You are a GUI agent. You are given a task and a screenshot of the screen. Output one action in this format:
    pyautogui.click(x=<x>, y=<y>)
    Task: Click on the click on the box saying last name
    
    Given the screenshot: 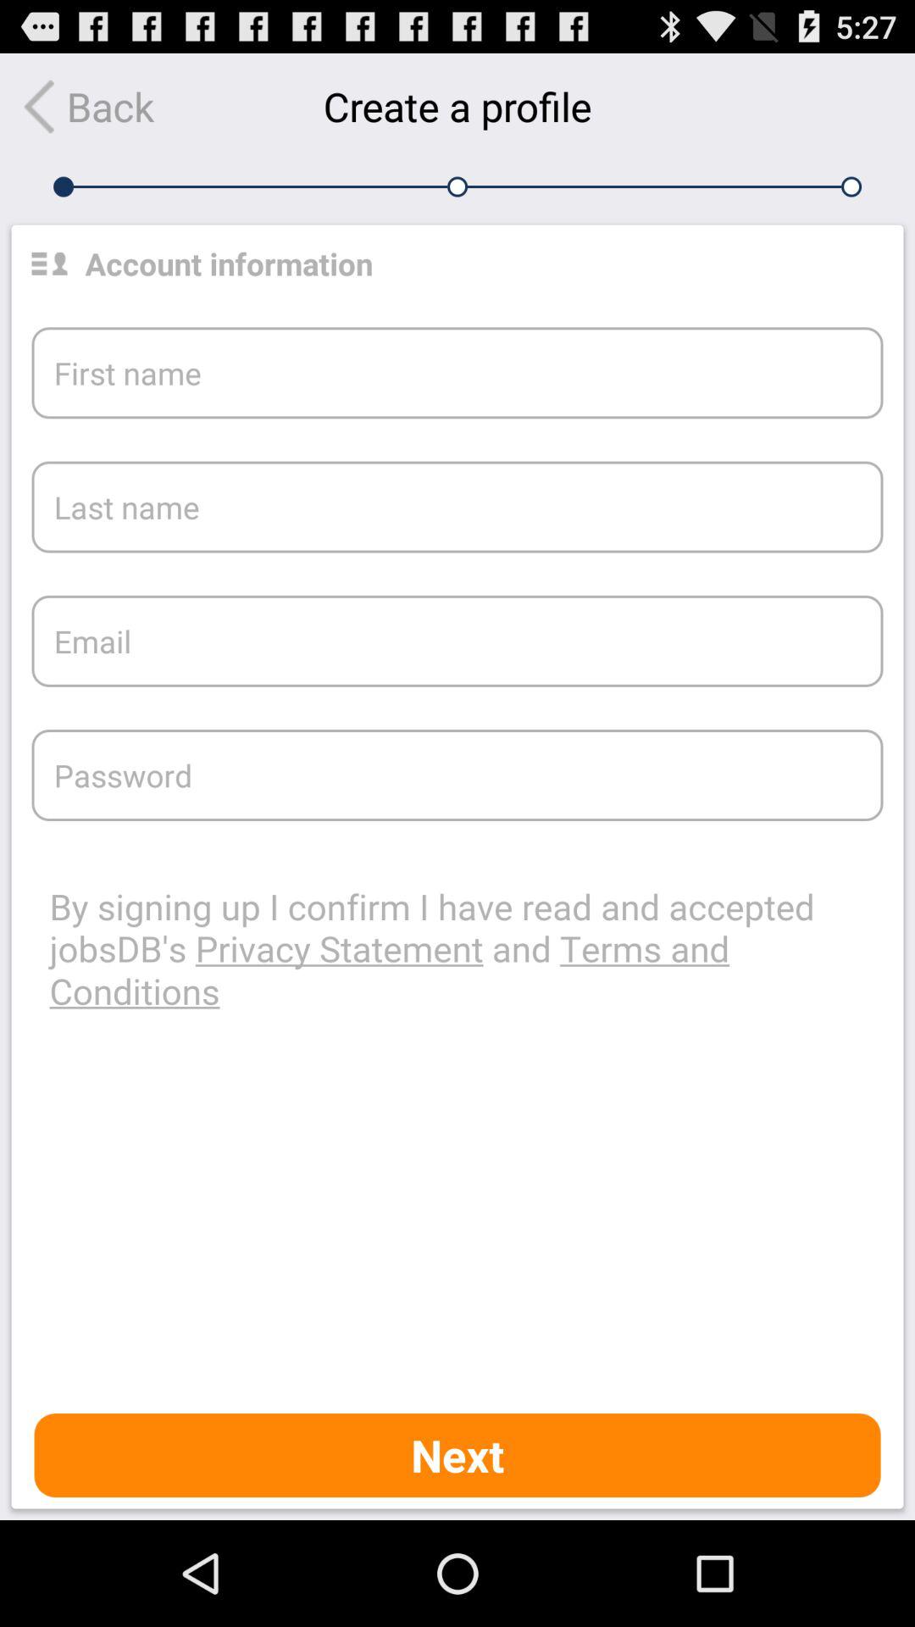 What is the action you would take?
    pyautogui.click(x=457, y=507)
    